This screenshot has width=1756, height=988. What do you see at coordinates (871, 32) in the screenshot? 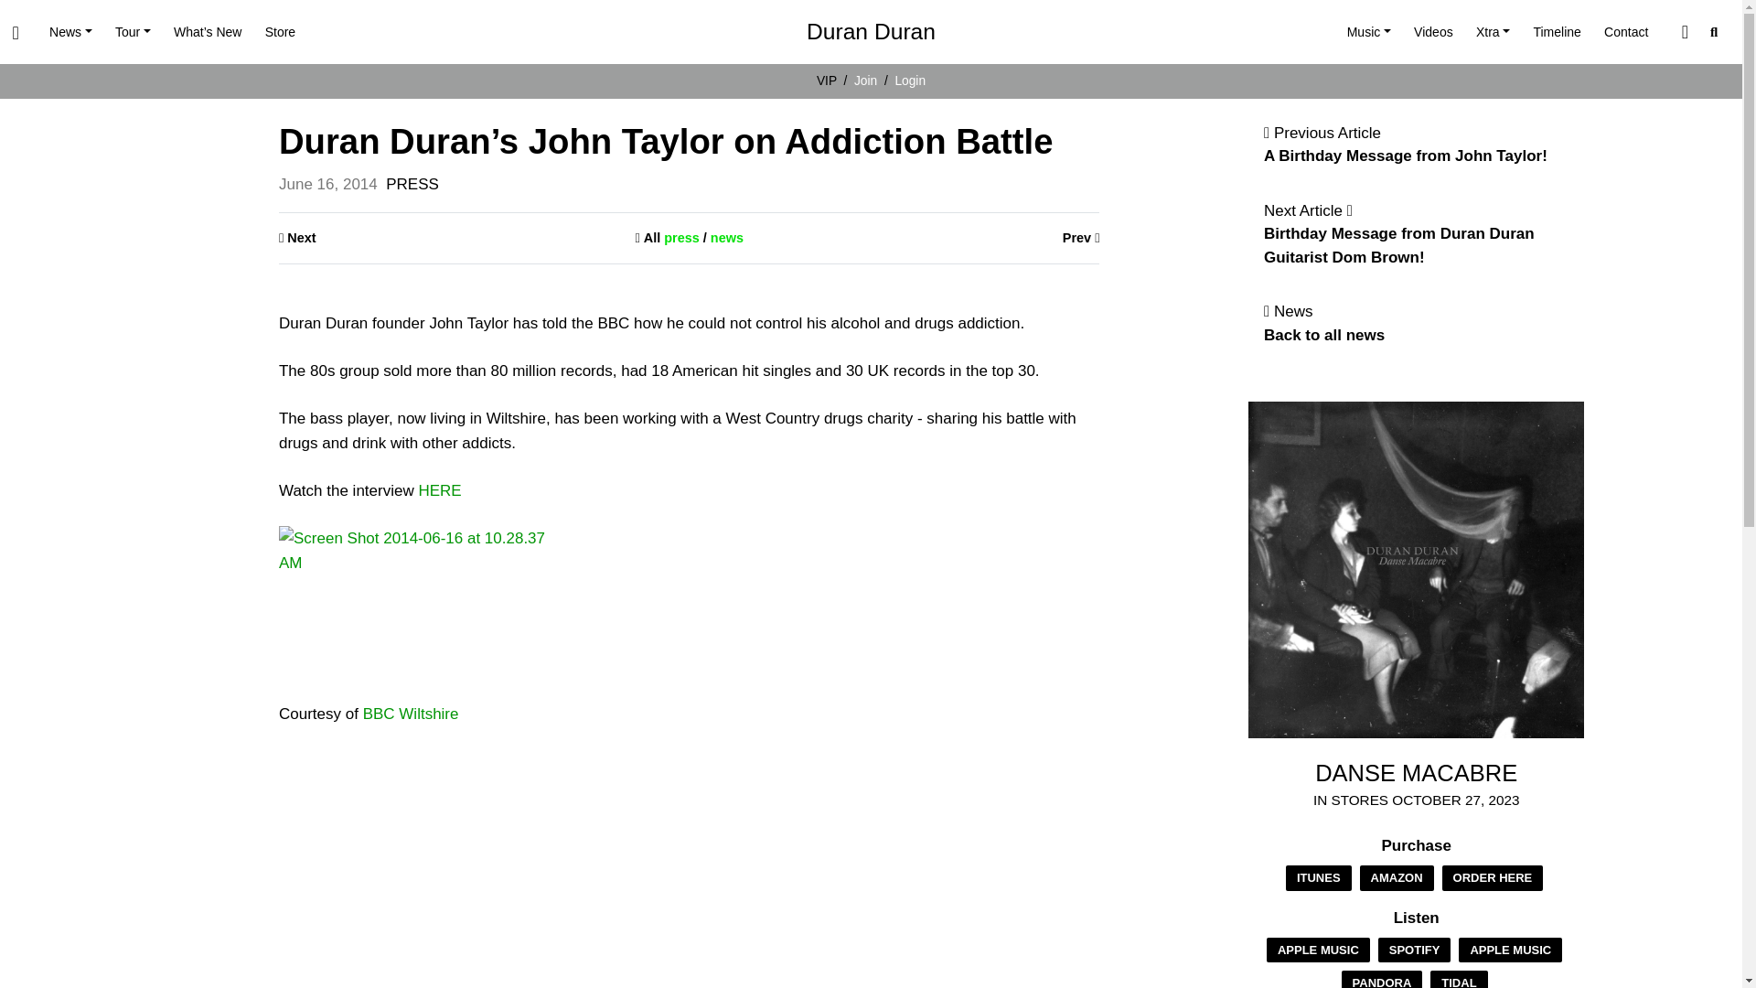
I see `Duran Duran` at bounding box center [871, 32].